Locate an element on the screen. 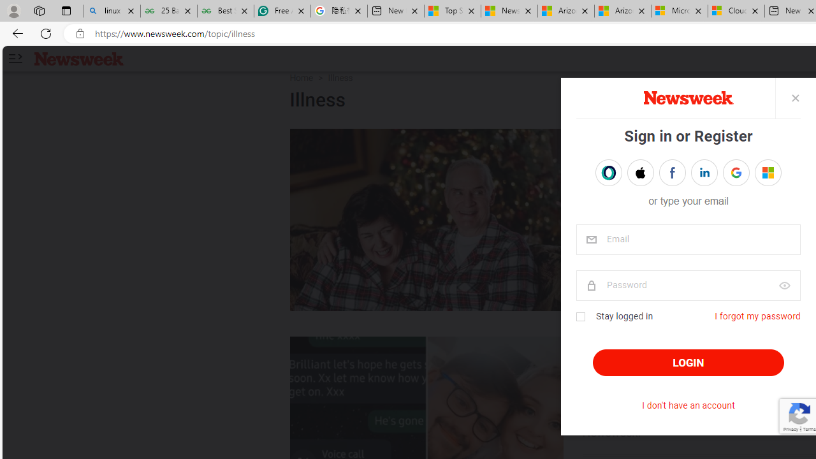  To get missing image descriptions, open the context menu. is located at coordinates (687, 98).